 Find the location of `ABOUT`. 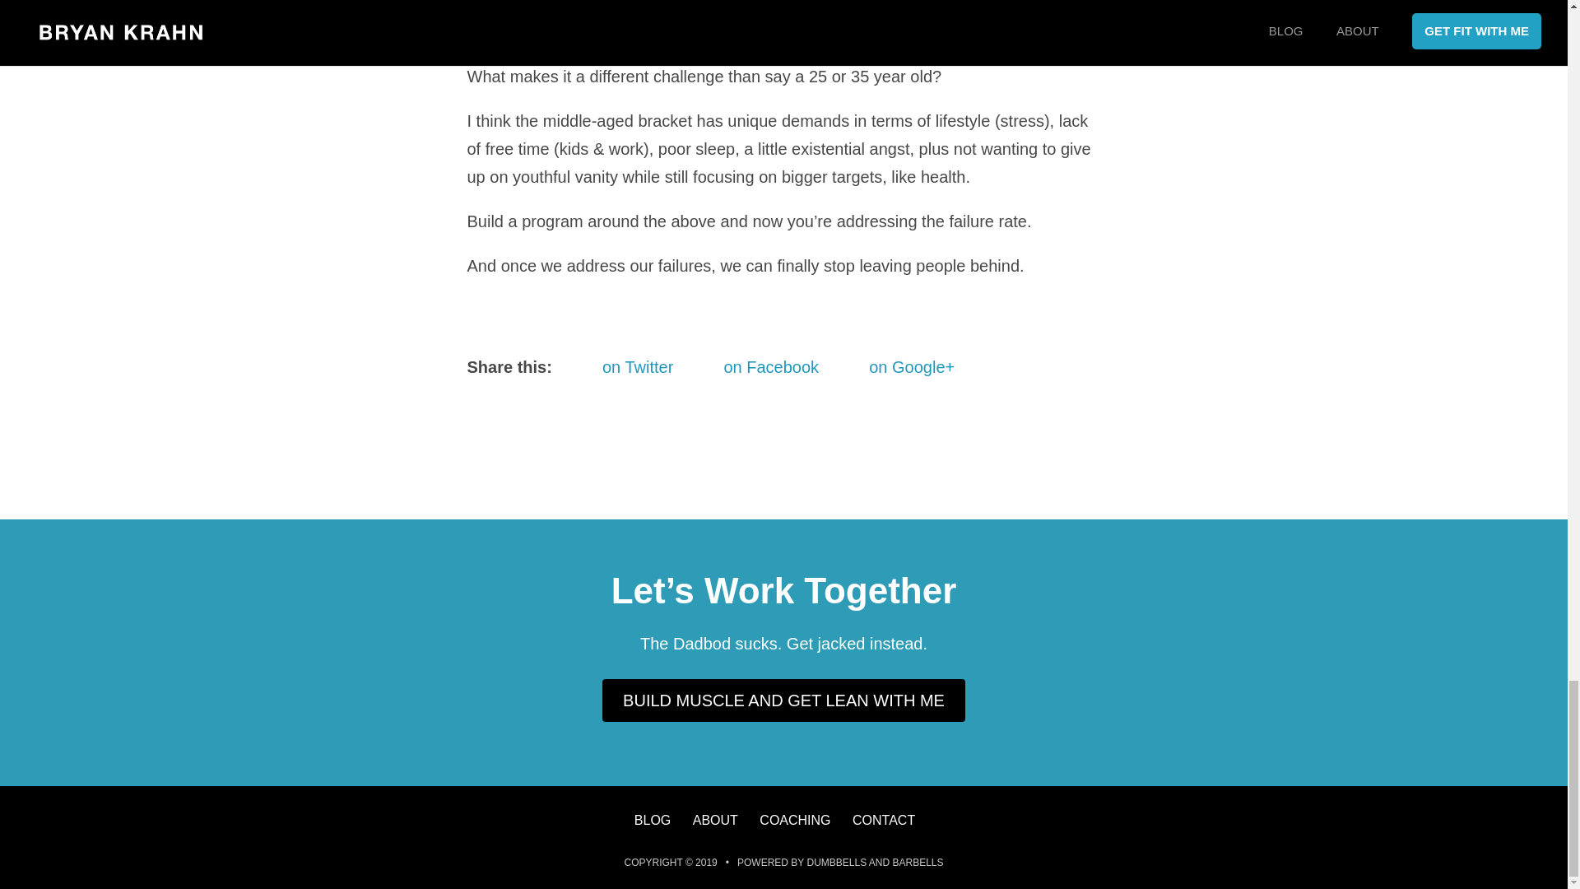

ABOUT is located at coordinates (715, 820).